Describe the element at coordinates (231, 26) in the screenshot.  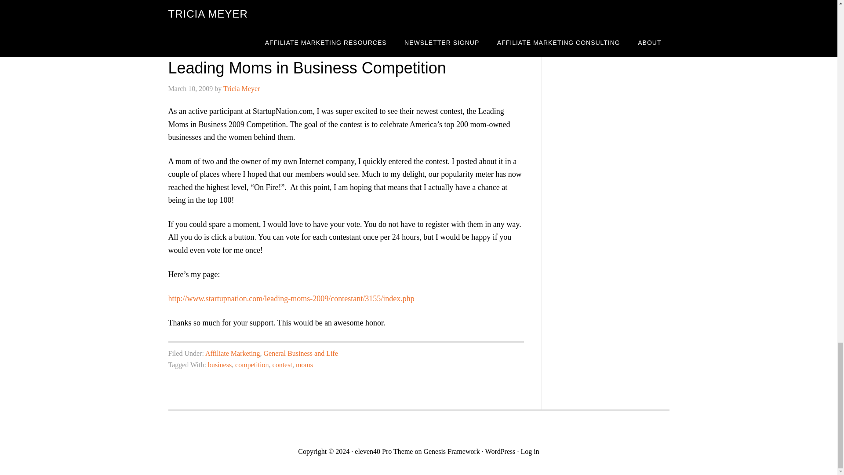
I see `Affiliate Summit` at that location.